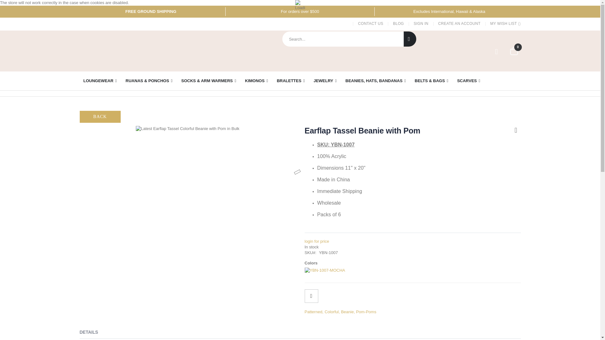 Image resolution: width=605 pixels, height=340 pixels. I want to click on My Wish List, so click(497, 52).